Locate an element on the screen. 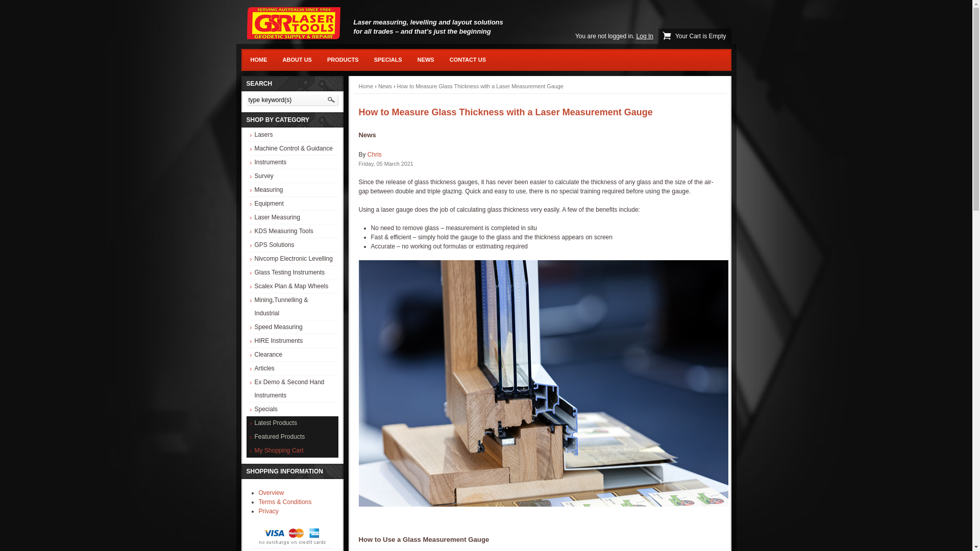  Nivcomp Electronic Levelling is located at coordinates (292, 259).